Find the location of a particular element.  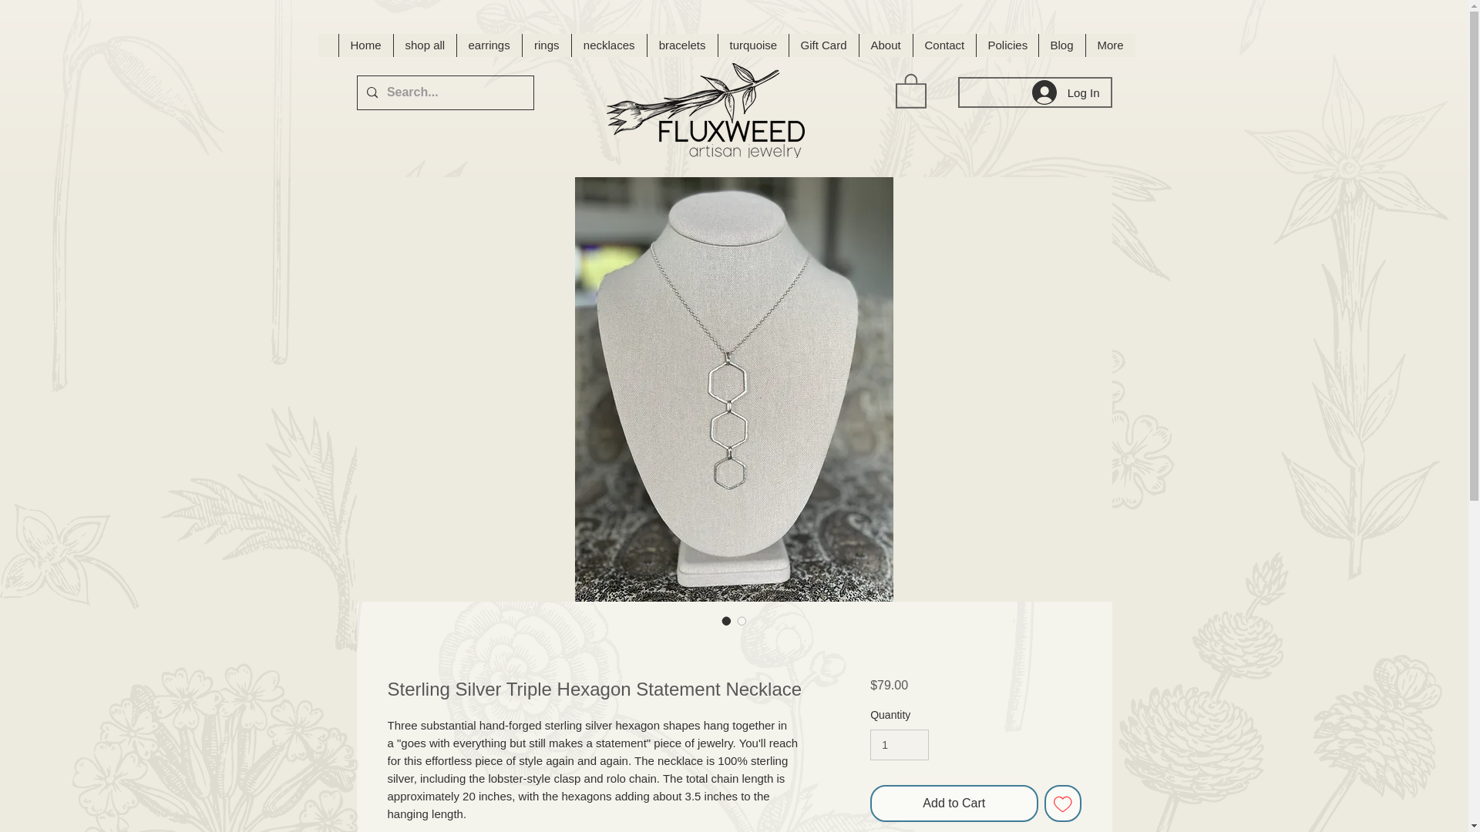

1 is located at coordinates (899, 746).